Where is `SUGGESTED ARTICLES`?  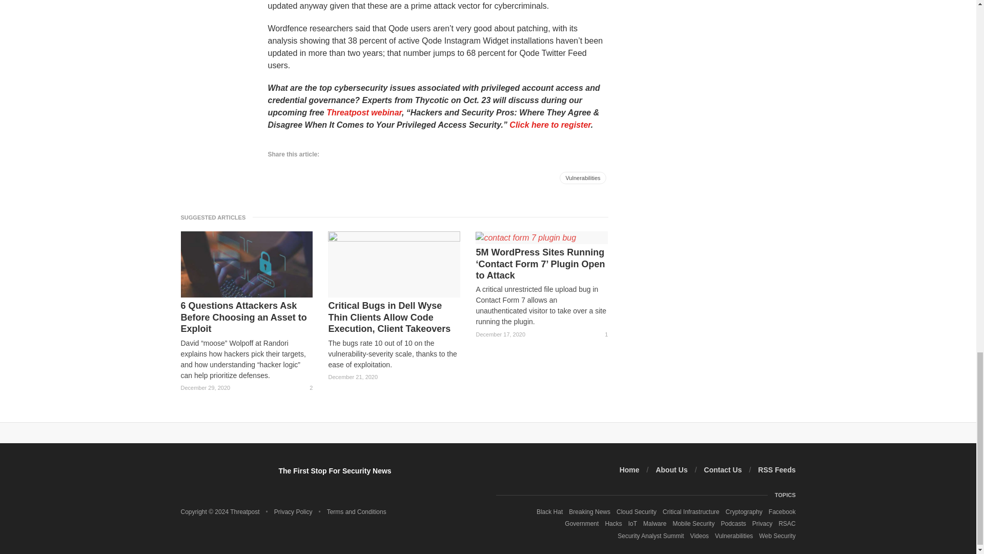
SUGGESTED ARTICLES is located at coordinates (216, 217).